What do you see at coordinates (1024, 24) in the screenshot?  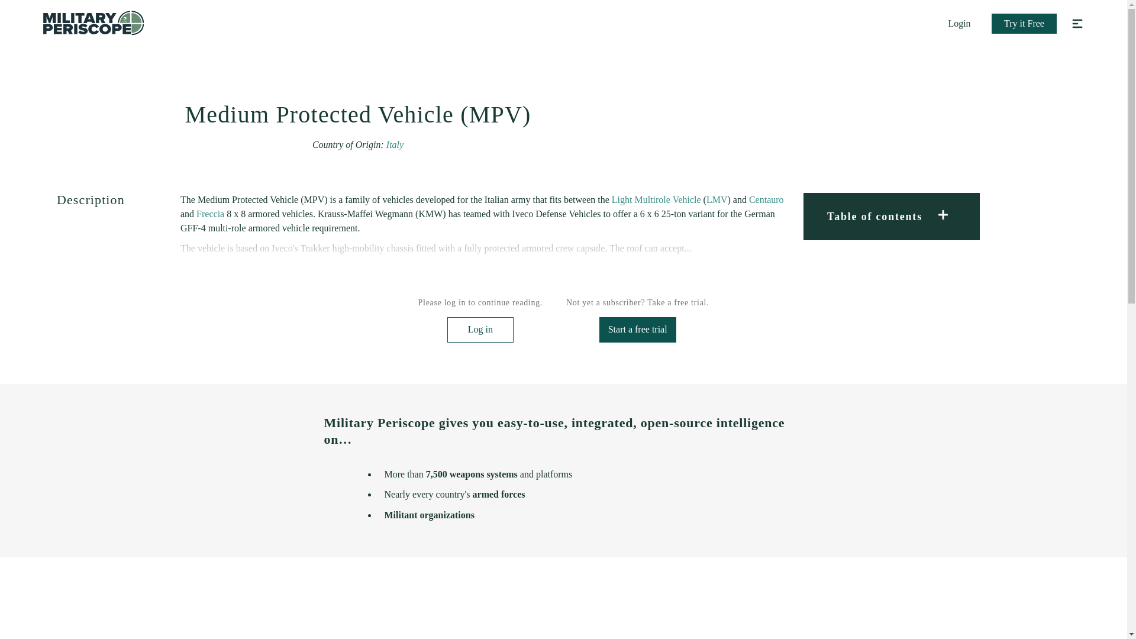 I see `Try it Free` at bounding box center [1024, 24].